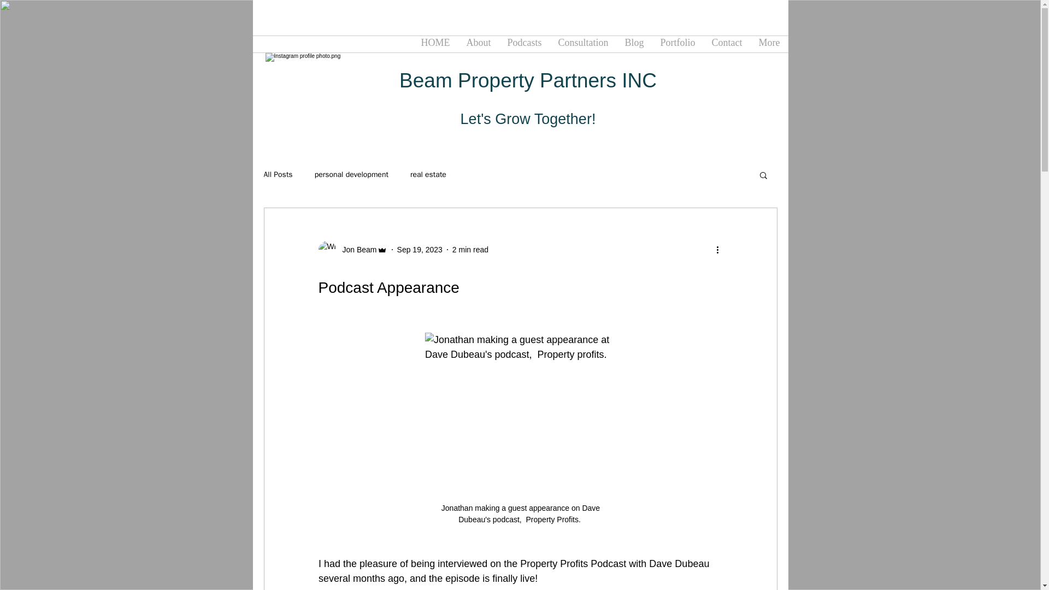  Describe the element at coordinates (435, 44) in the screenshot. I see `HOME` at that location.